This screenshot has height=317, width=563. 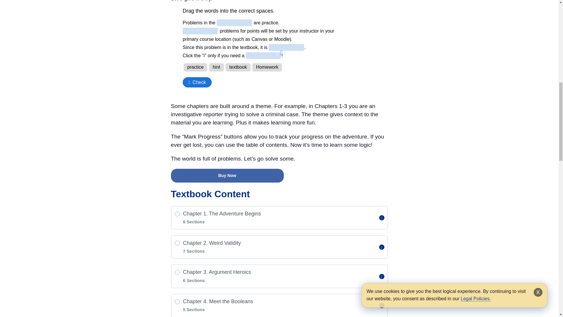 I want to click on 006, so click(x=261, y=50).